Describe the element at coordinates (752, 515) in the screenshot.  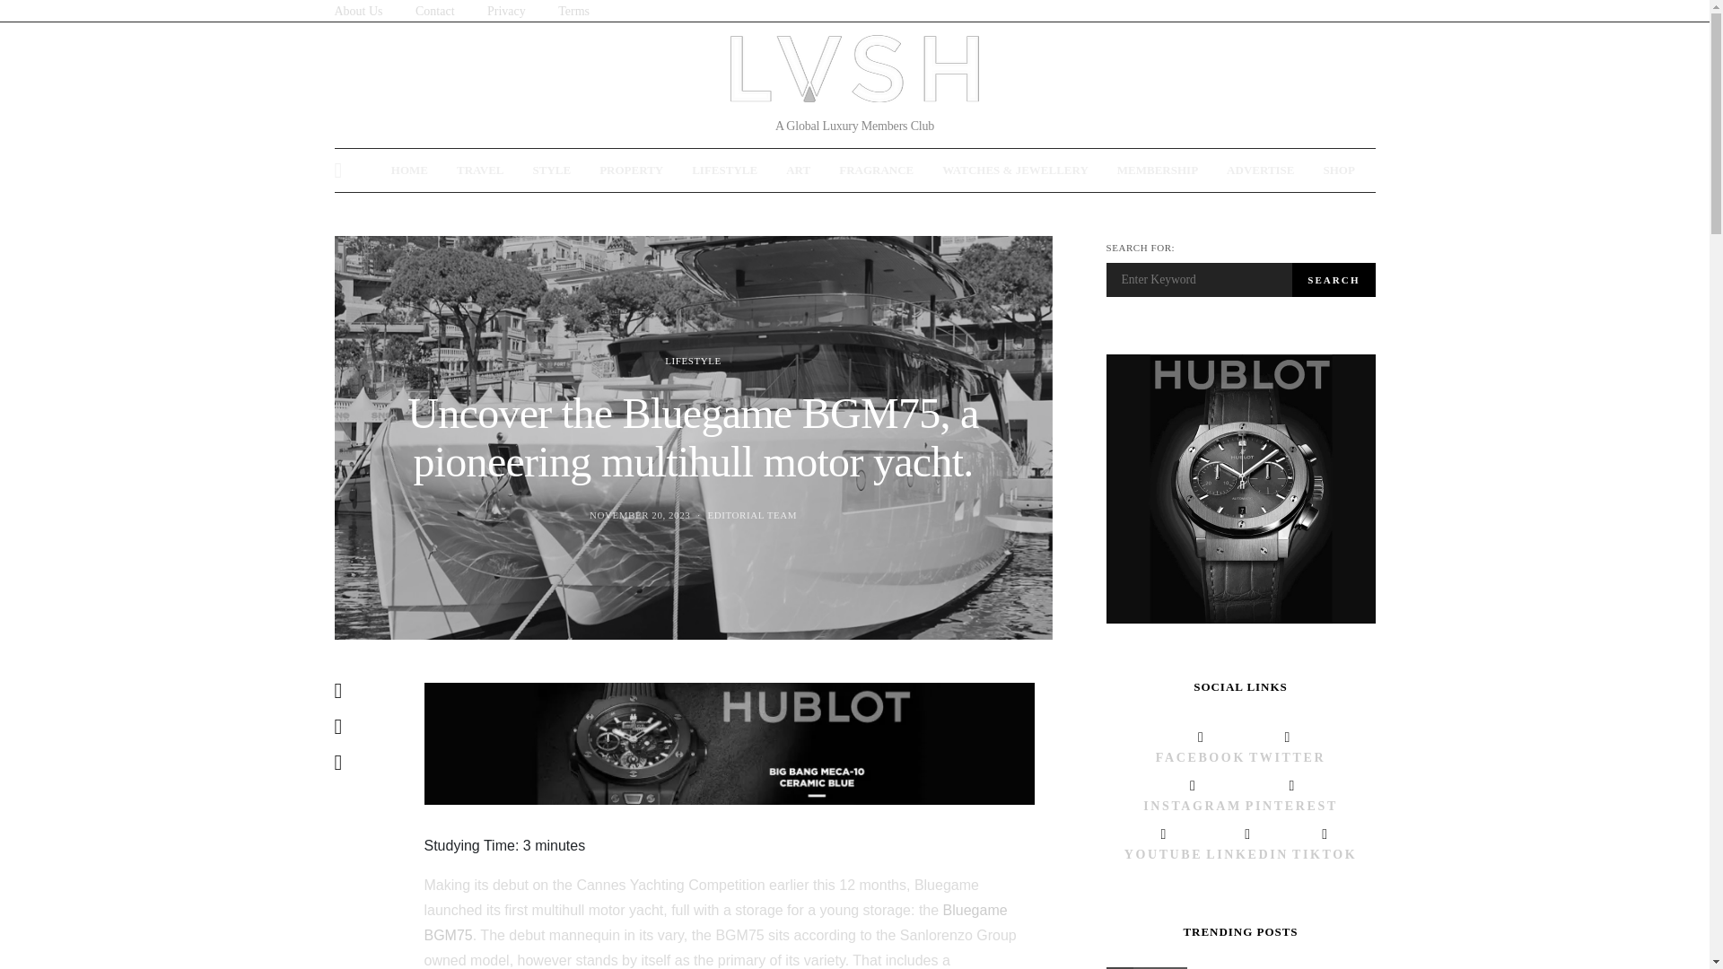
I see `View all posts by Editorial Team` at that location.